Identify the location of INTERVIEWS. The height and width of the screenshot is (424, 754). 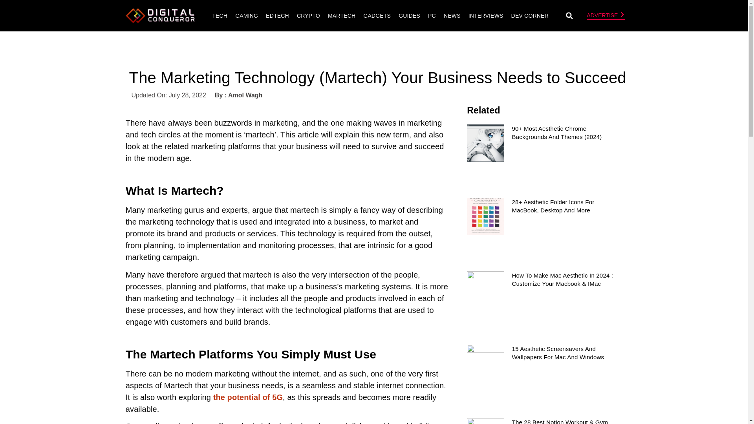
(486, 16).